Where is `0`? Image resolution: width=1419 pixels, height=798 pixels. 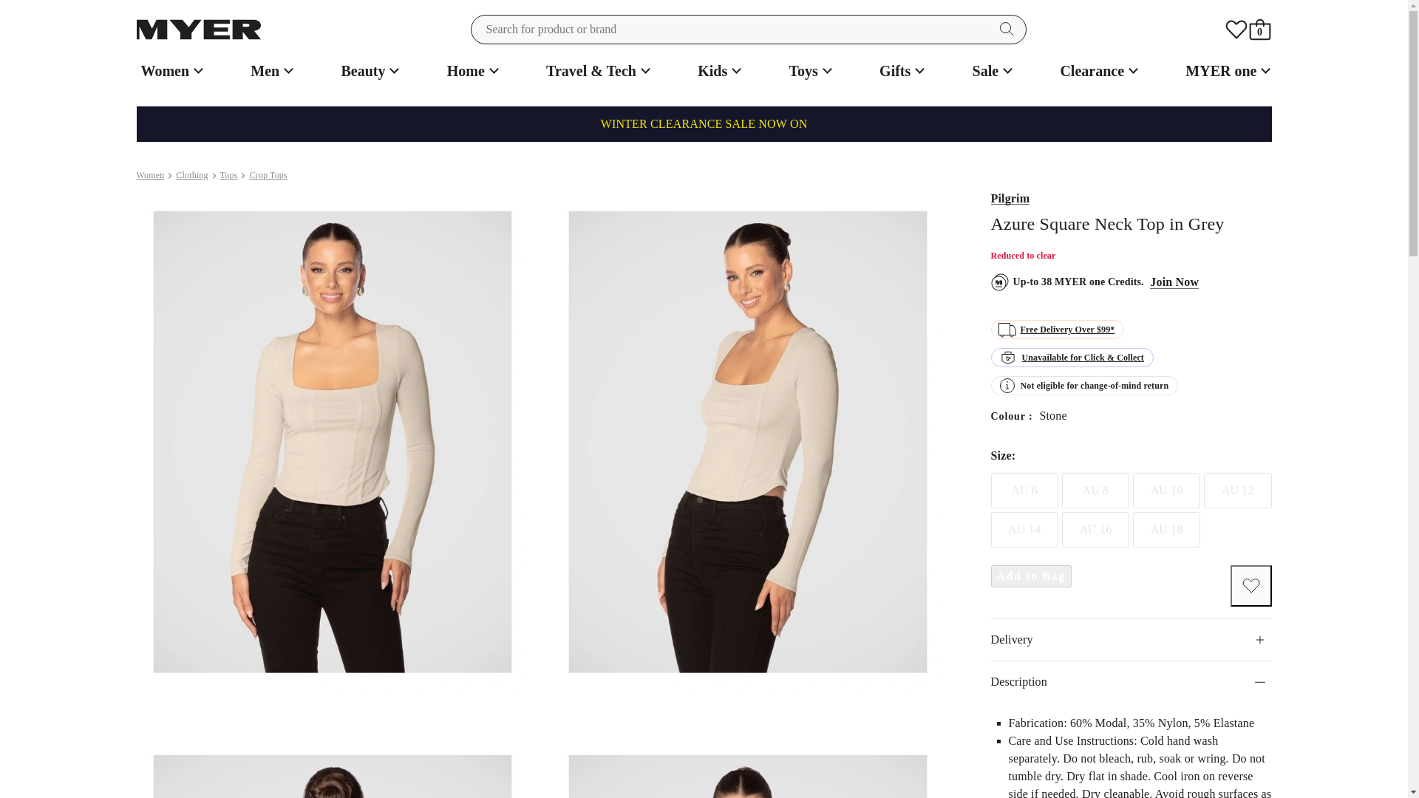
0 is located at coordinates (1259, 30).